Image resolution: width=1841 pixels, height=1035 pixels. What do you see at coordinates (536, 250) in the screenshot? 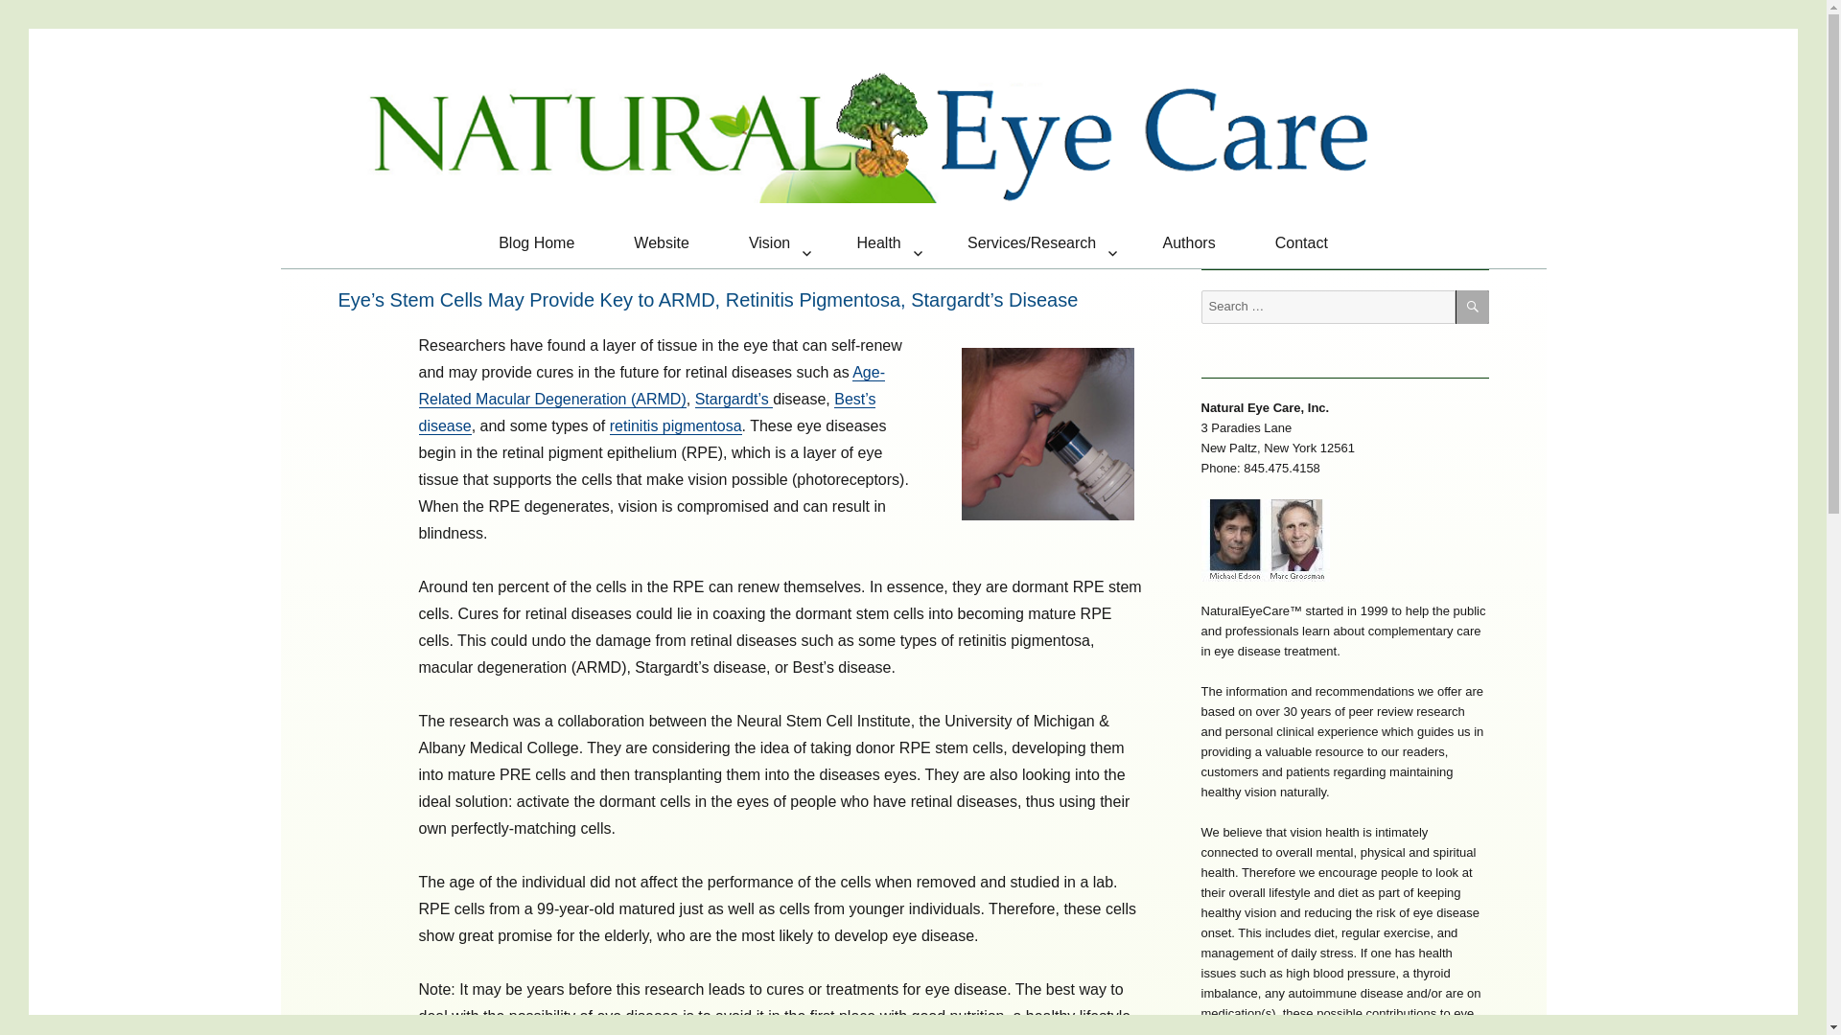
I see `Blog Home` at bounding box center [536, 250].